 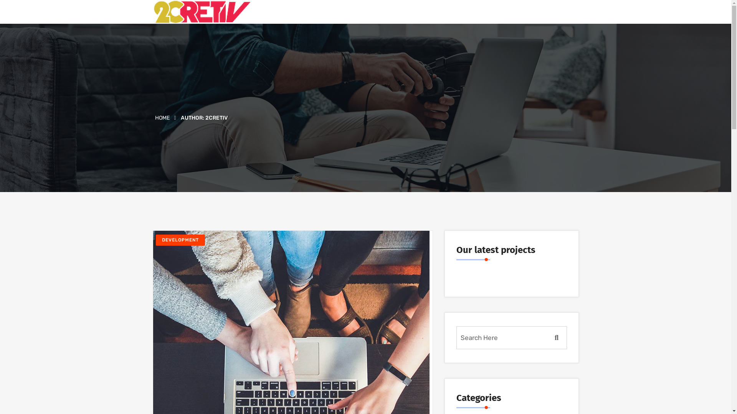 I want to click on 2Cretiv, so click(x=202, y=12).